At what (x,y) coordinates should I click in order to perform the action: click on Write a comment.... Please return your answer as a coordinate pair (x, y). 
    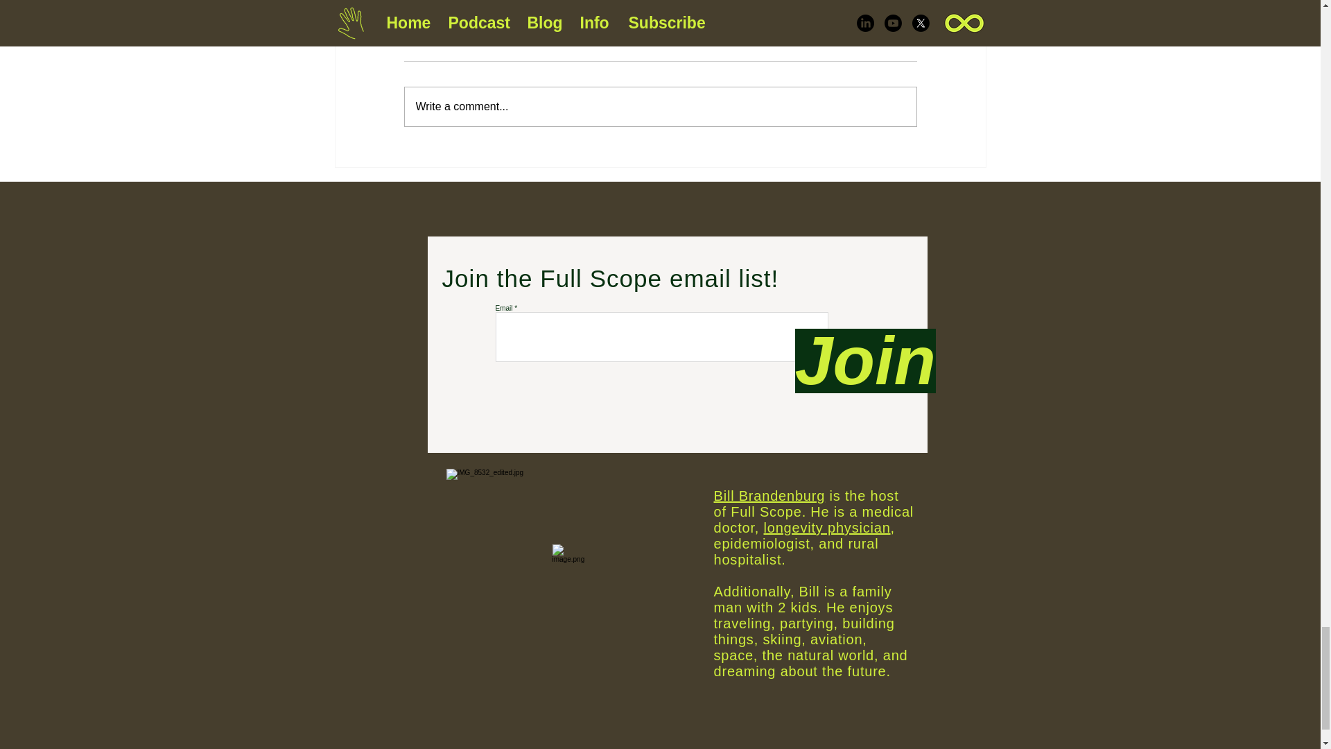
    Looking at the image, I should click on (660, 107).